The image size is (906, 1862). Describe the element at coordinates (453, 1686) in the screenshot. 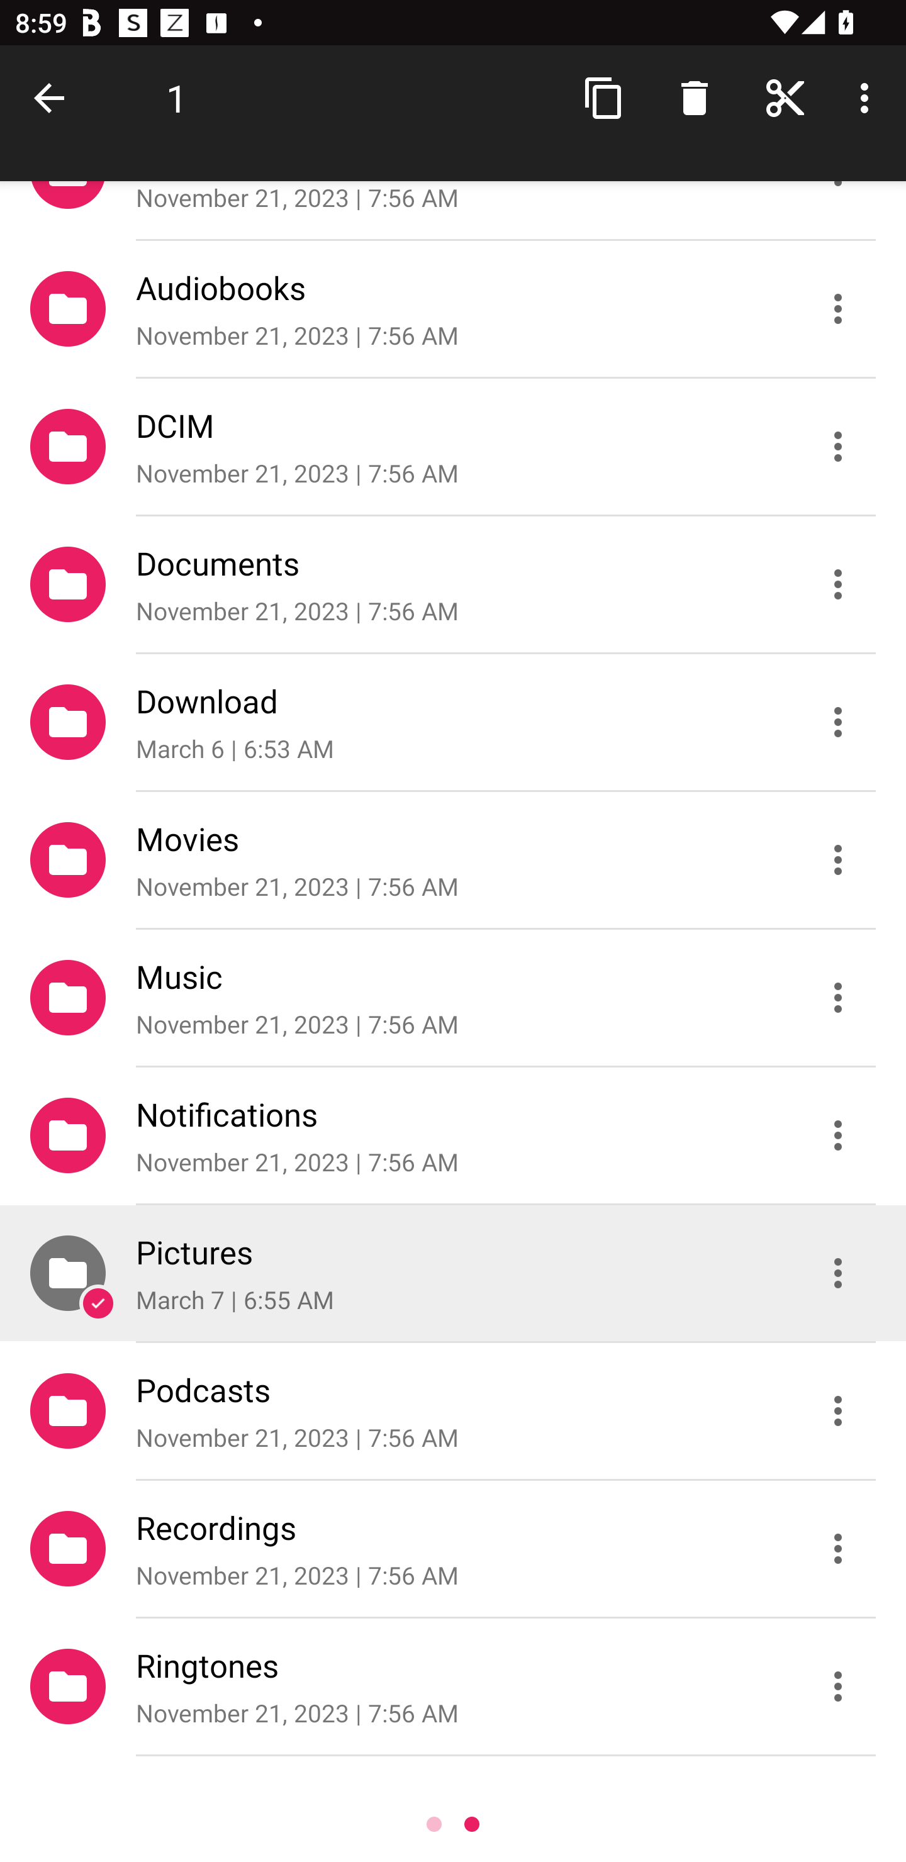

I see `Ringtones November 21, 2023 | 7:56 AM` at that location.